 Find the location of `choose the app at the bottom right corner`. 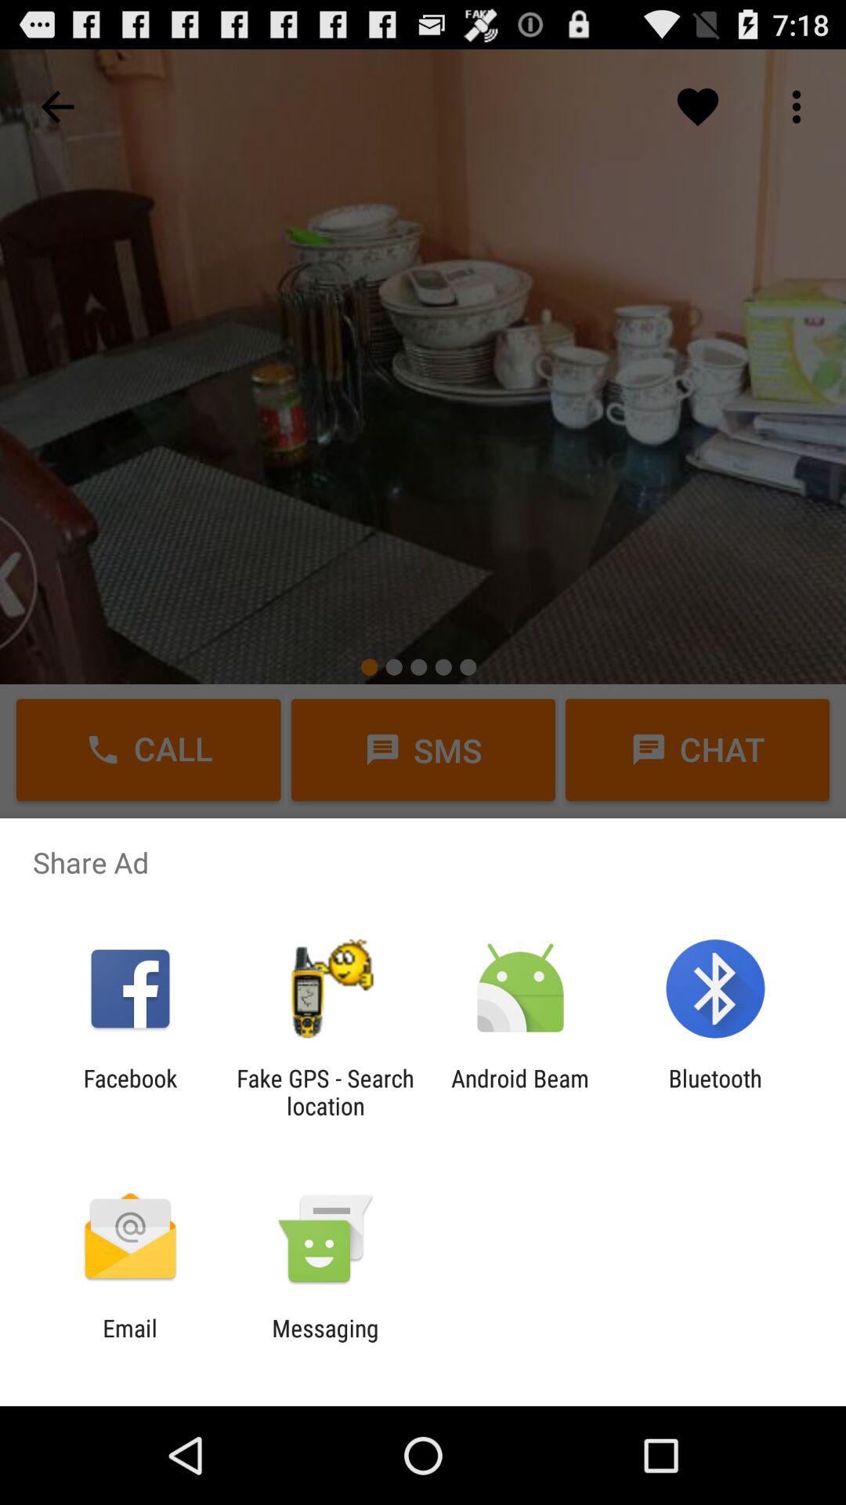

choose the app at the bottom right corner is located at coordinates (714, 1092).